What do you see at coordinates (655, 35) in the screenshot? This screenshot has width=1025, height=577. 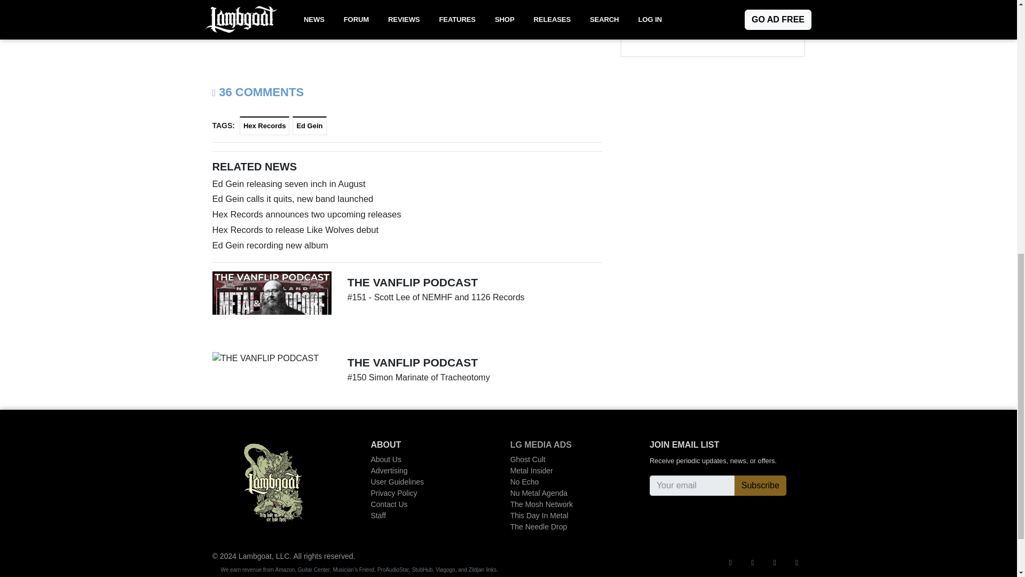 I see `more top news` at bounding box center [655, 35].